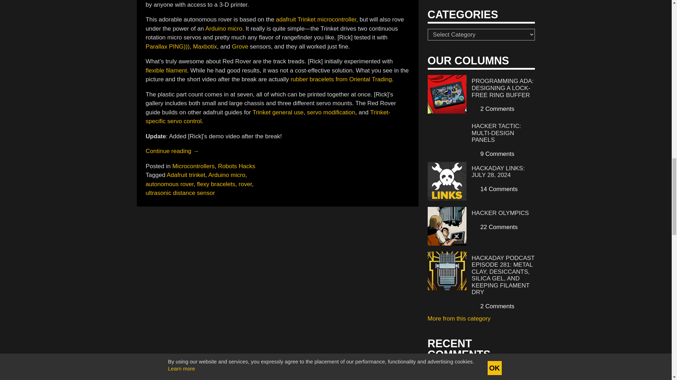  Describe the element at coordinates (240, 46) in the screenshot. I see `Grove` at that location.